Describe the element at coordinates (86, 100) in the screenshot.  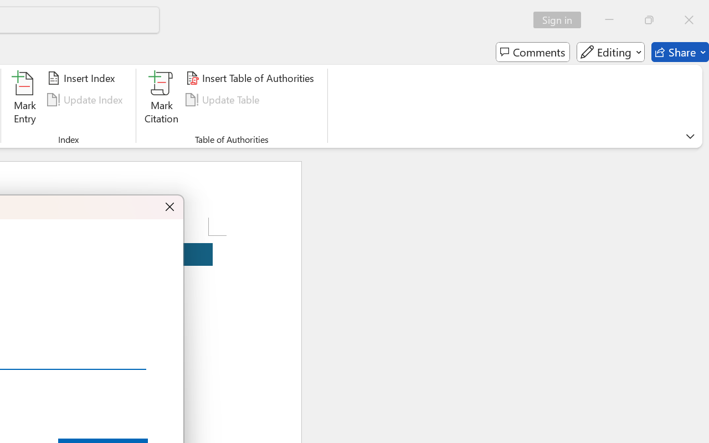
I see `Update Index` at that location.